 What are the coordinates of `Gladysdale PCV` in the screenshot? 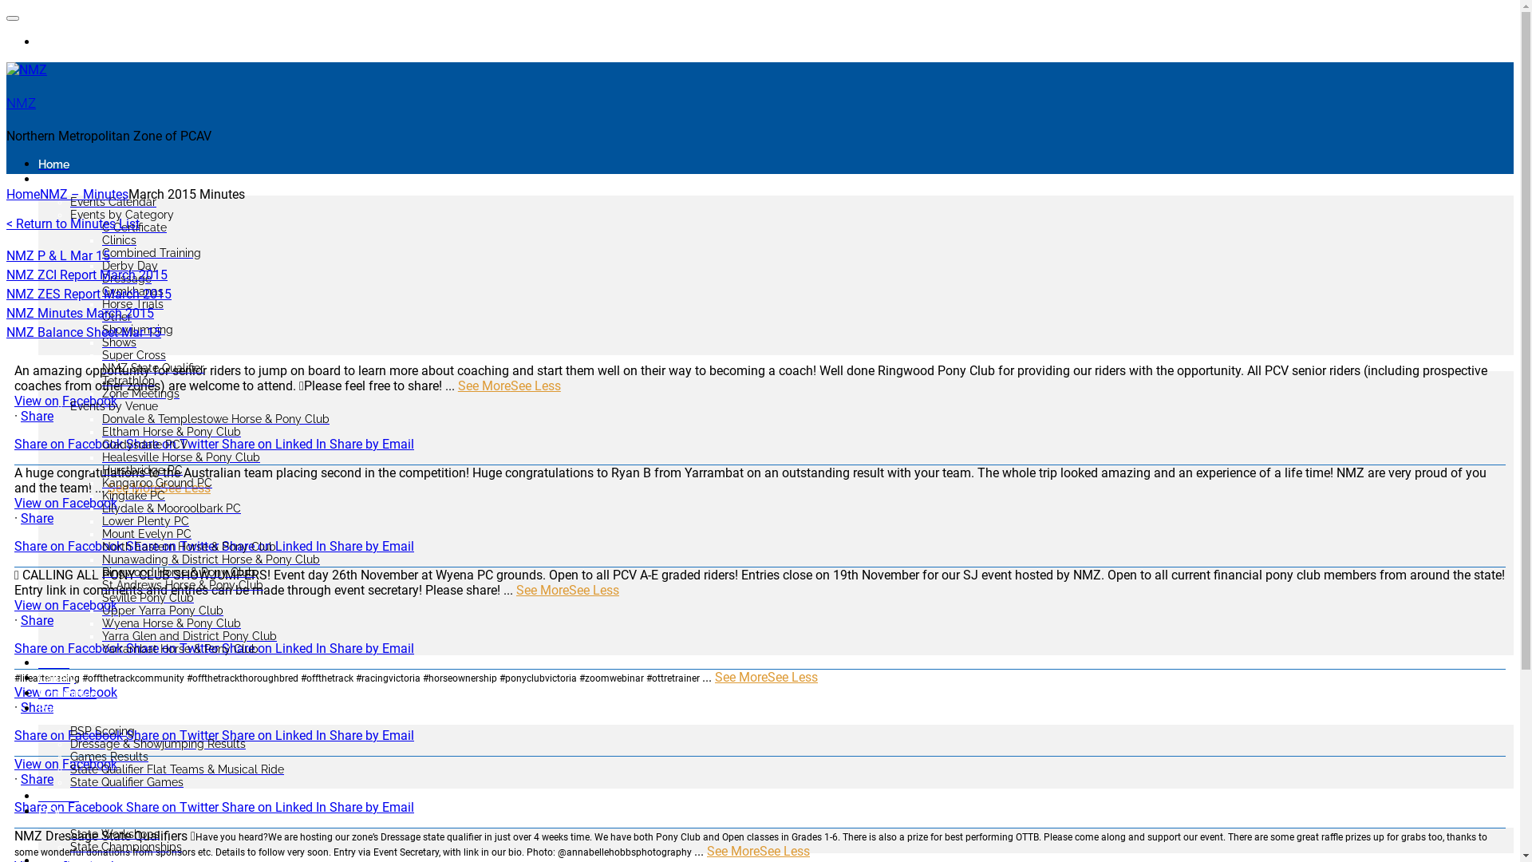 It's located at (145, 445).